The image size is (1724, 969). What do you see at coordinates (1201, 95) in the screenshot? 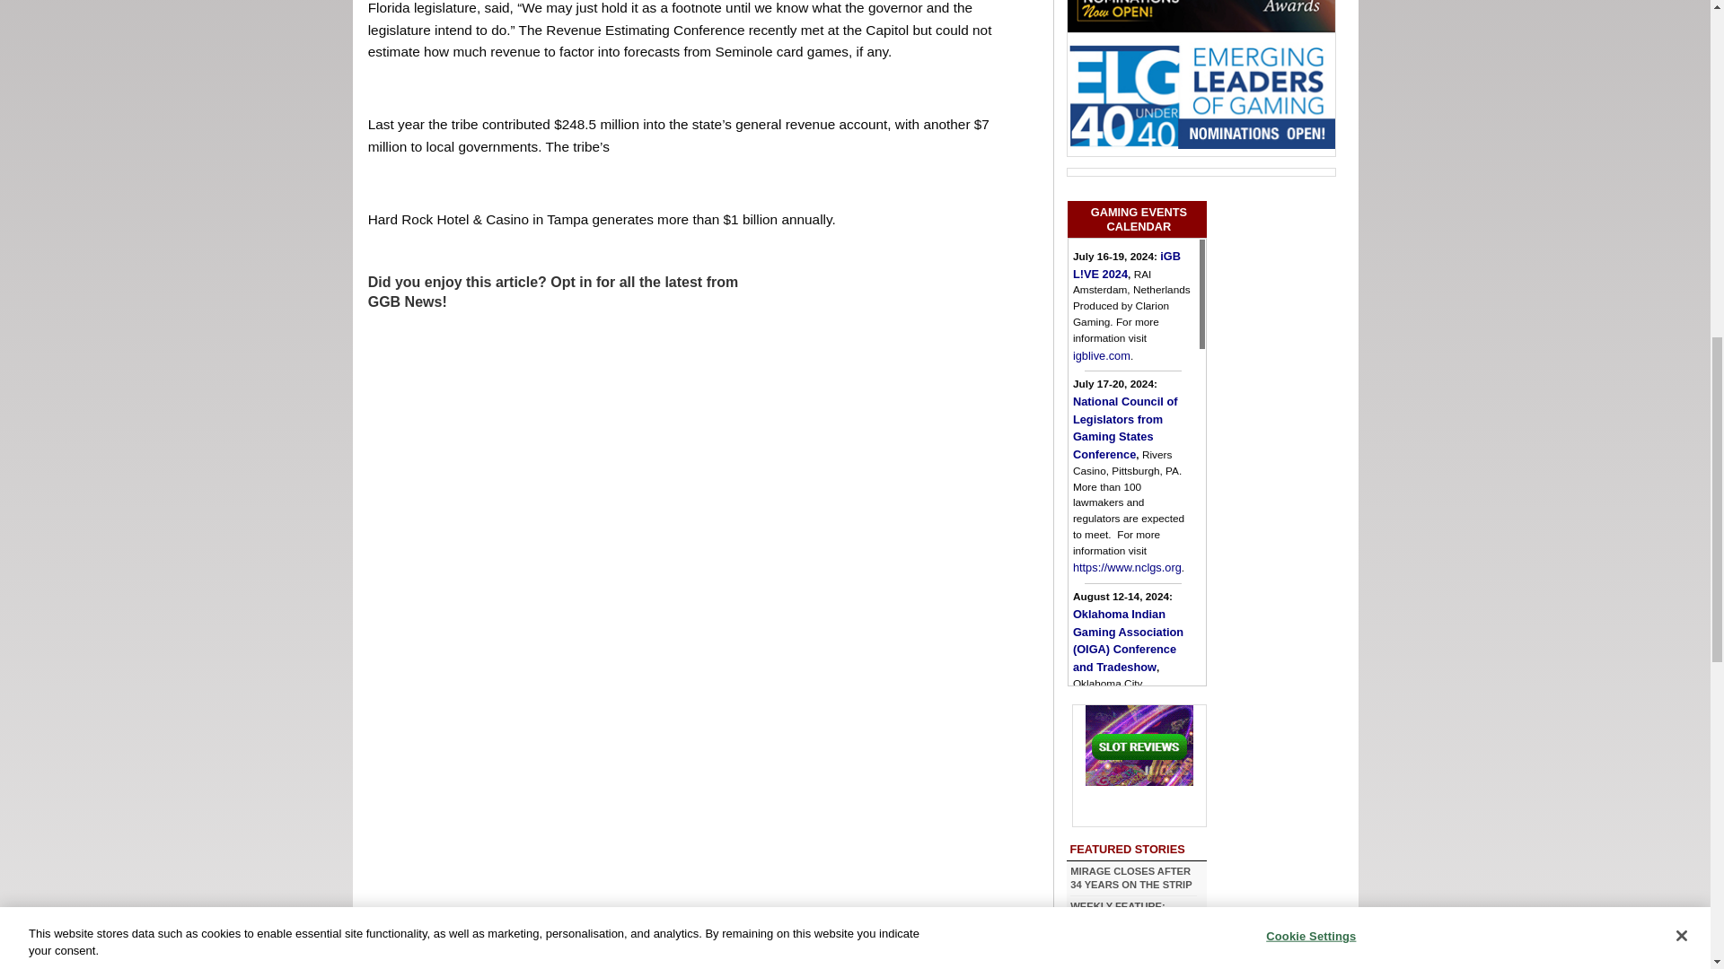
I see `Emerging Leaders of Gaming Nominations` at bounding box center [1201, 95].